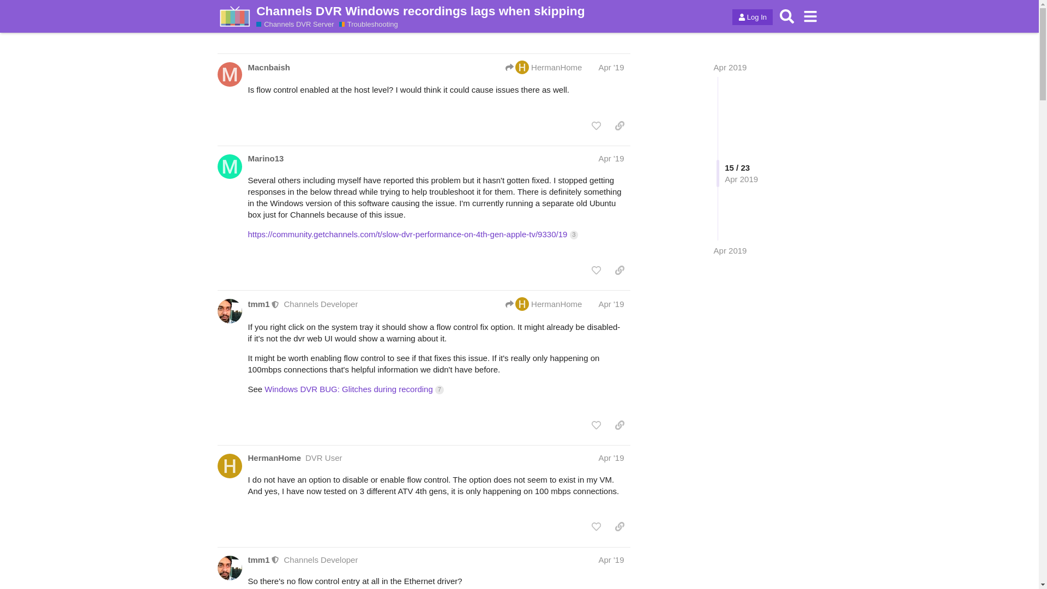  What do you see at coordinates (258, 304) in the screenshot?
I see `tmm1` at bounding box center [258, 304].